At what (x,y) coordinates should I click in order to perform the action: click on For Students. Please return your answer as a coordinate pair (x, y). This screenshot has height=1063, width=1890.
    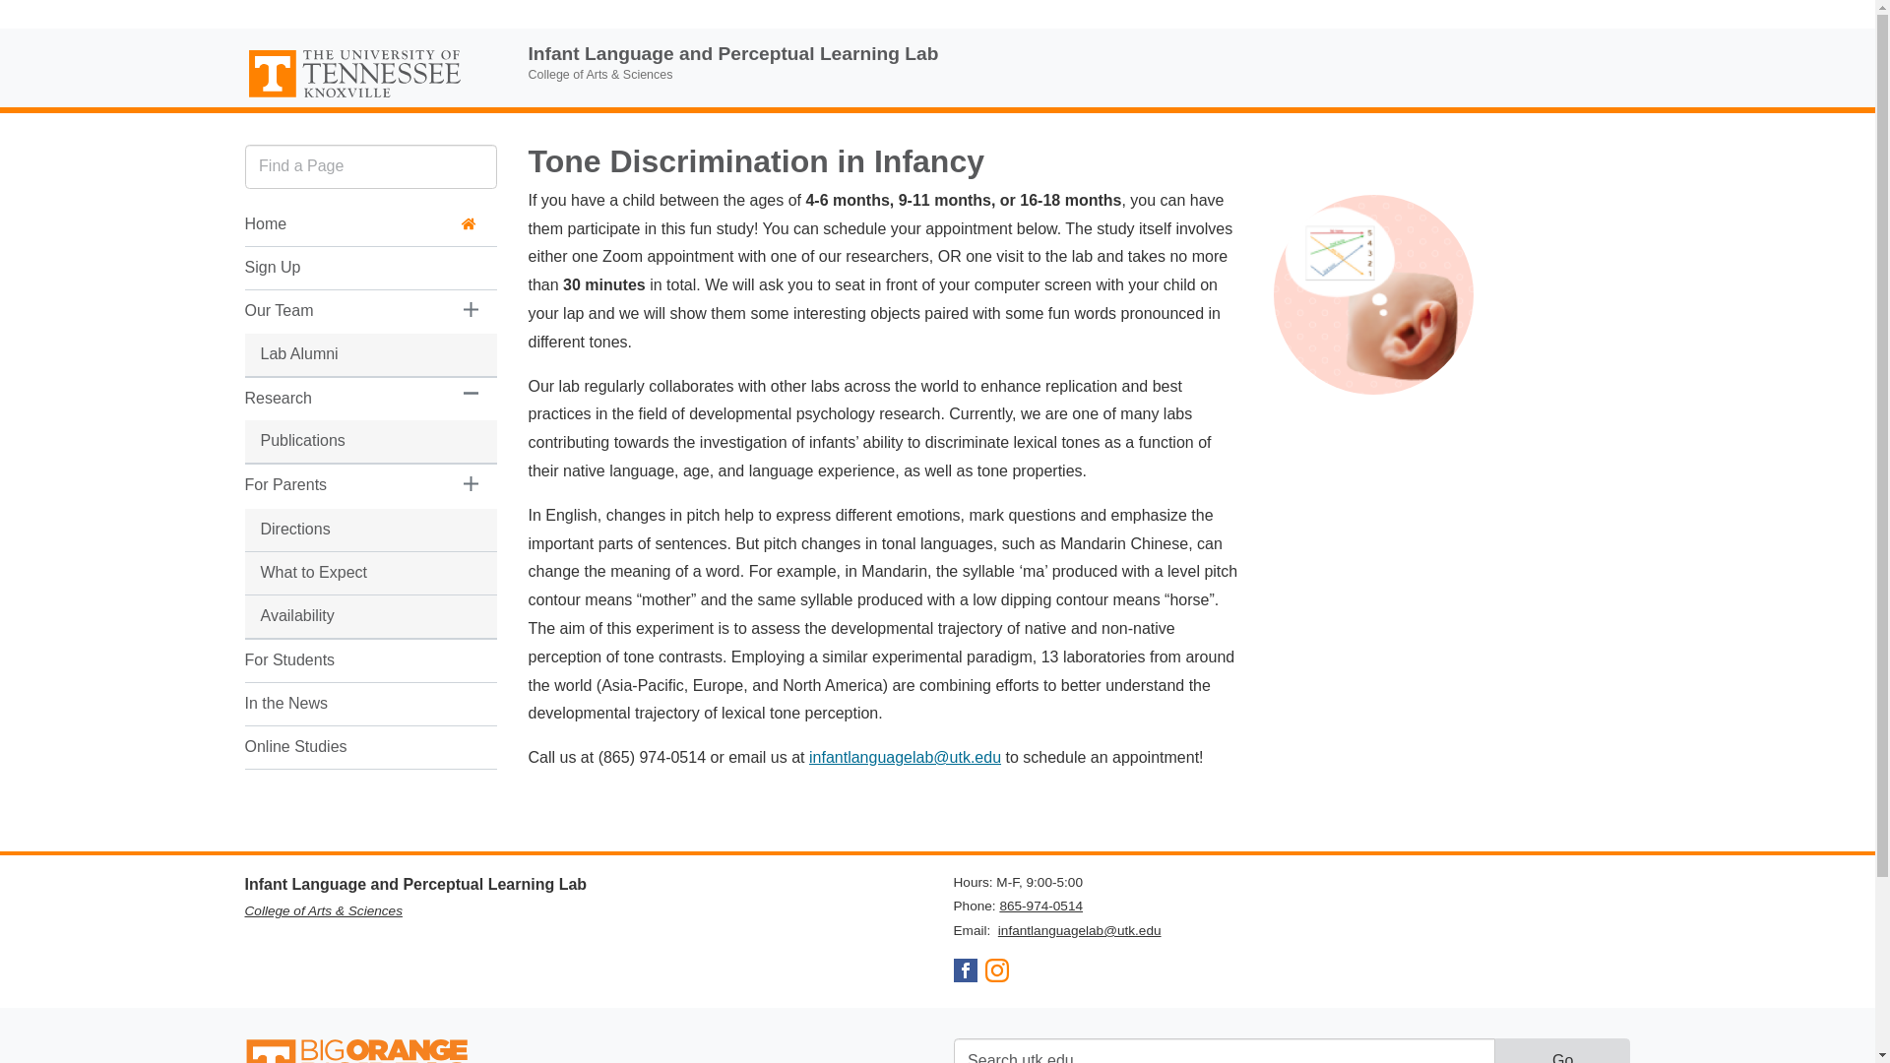
    Looking at the image, I should click on (345, 661).